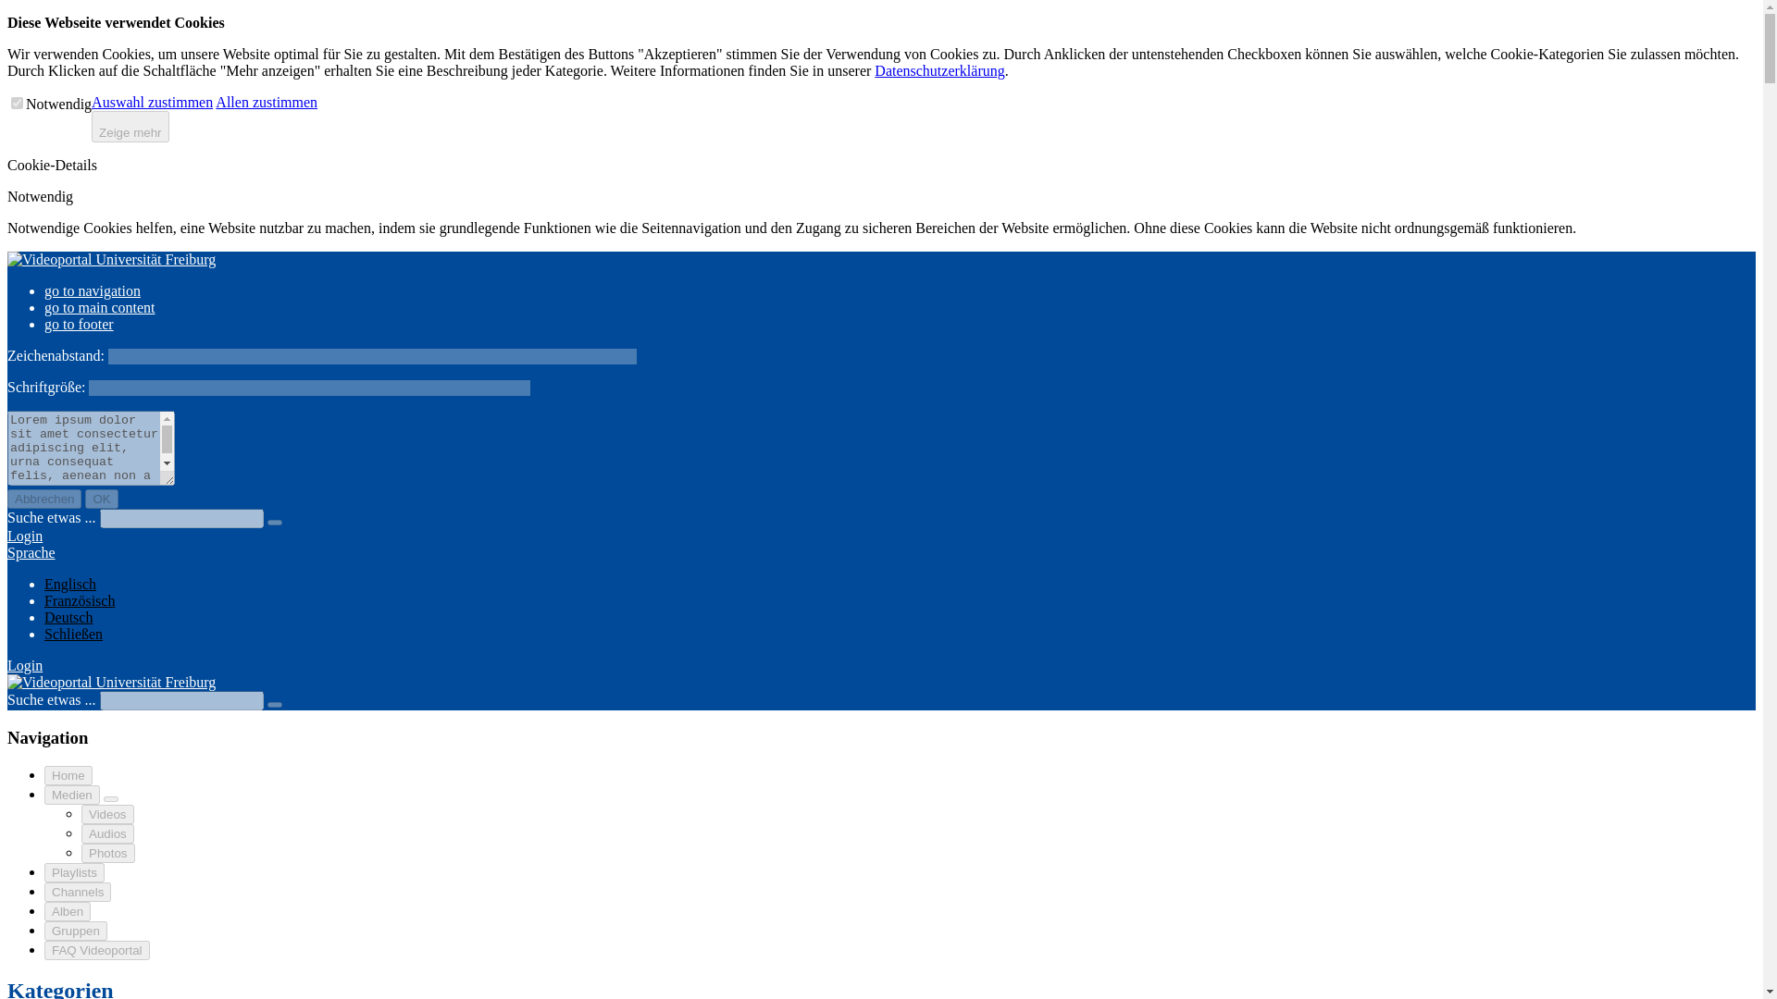 This screenshot has width=1777, height=999. I want to click on Alben, so click(67, 911).